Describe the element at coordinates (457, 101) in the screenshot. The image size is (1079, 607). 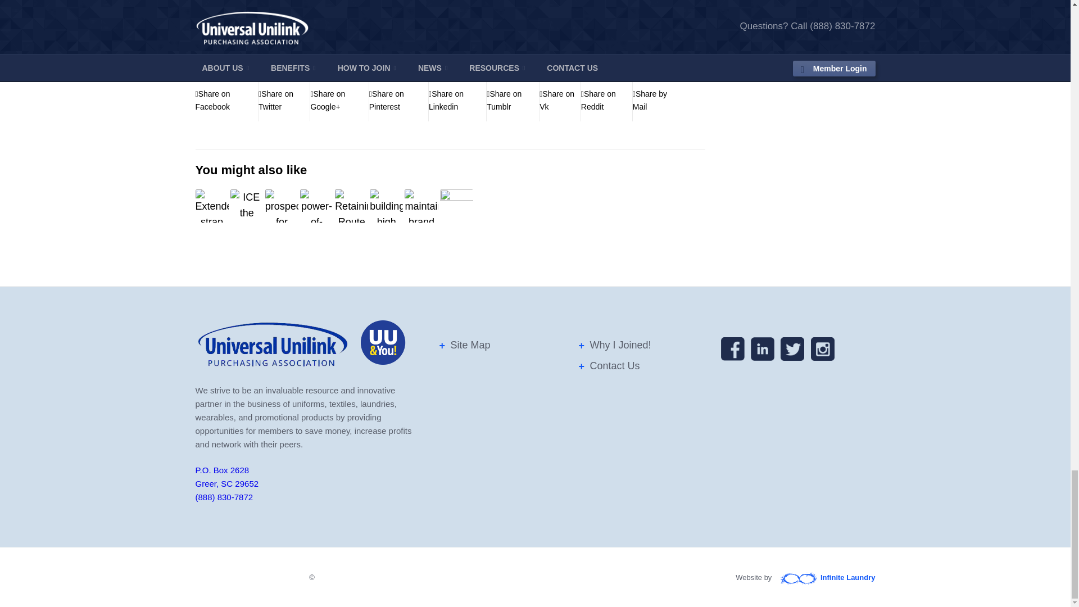
I see `Share on Linkedin` at that location.